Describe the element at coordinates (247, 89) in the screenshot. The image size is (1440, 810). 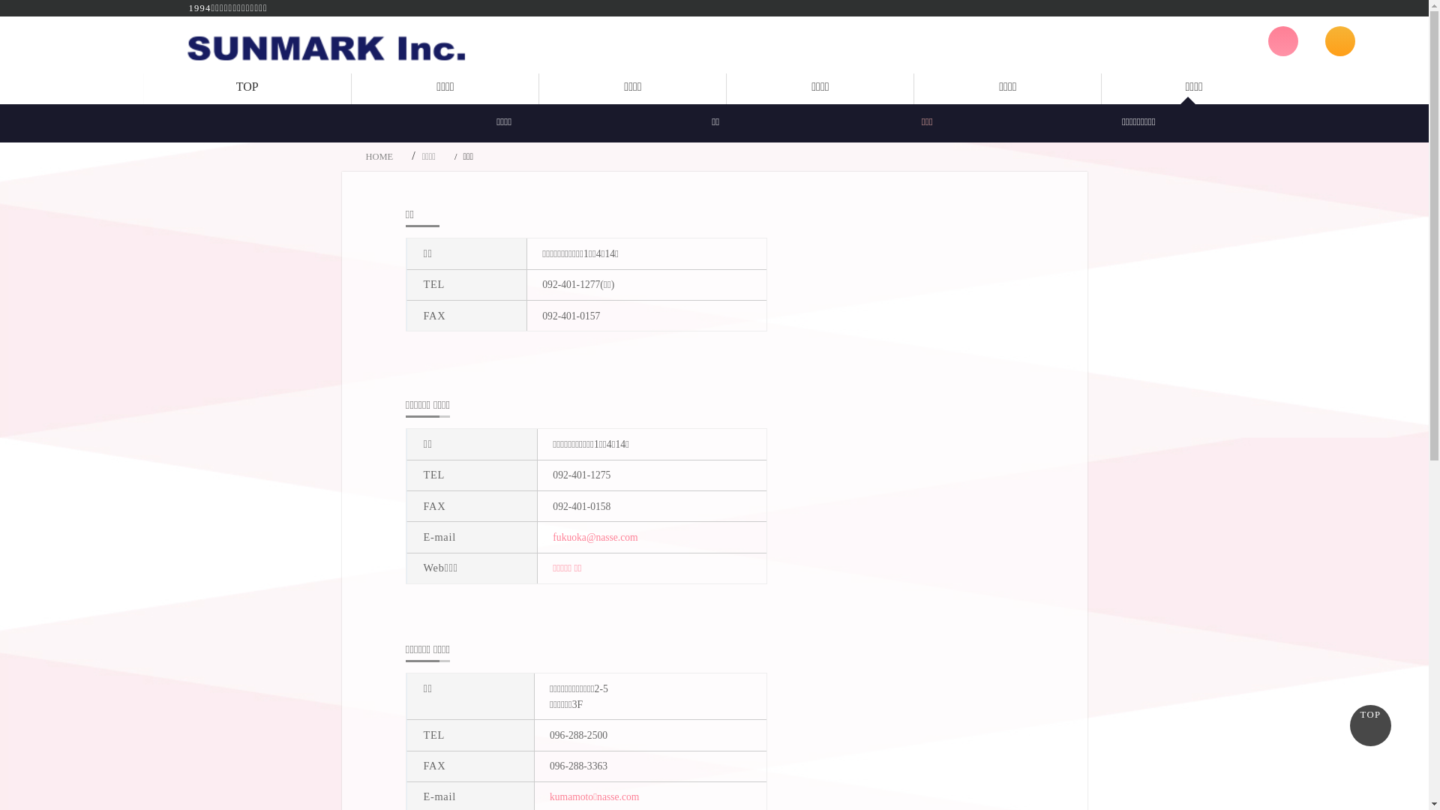
I see `TOP` at that location.